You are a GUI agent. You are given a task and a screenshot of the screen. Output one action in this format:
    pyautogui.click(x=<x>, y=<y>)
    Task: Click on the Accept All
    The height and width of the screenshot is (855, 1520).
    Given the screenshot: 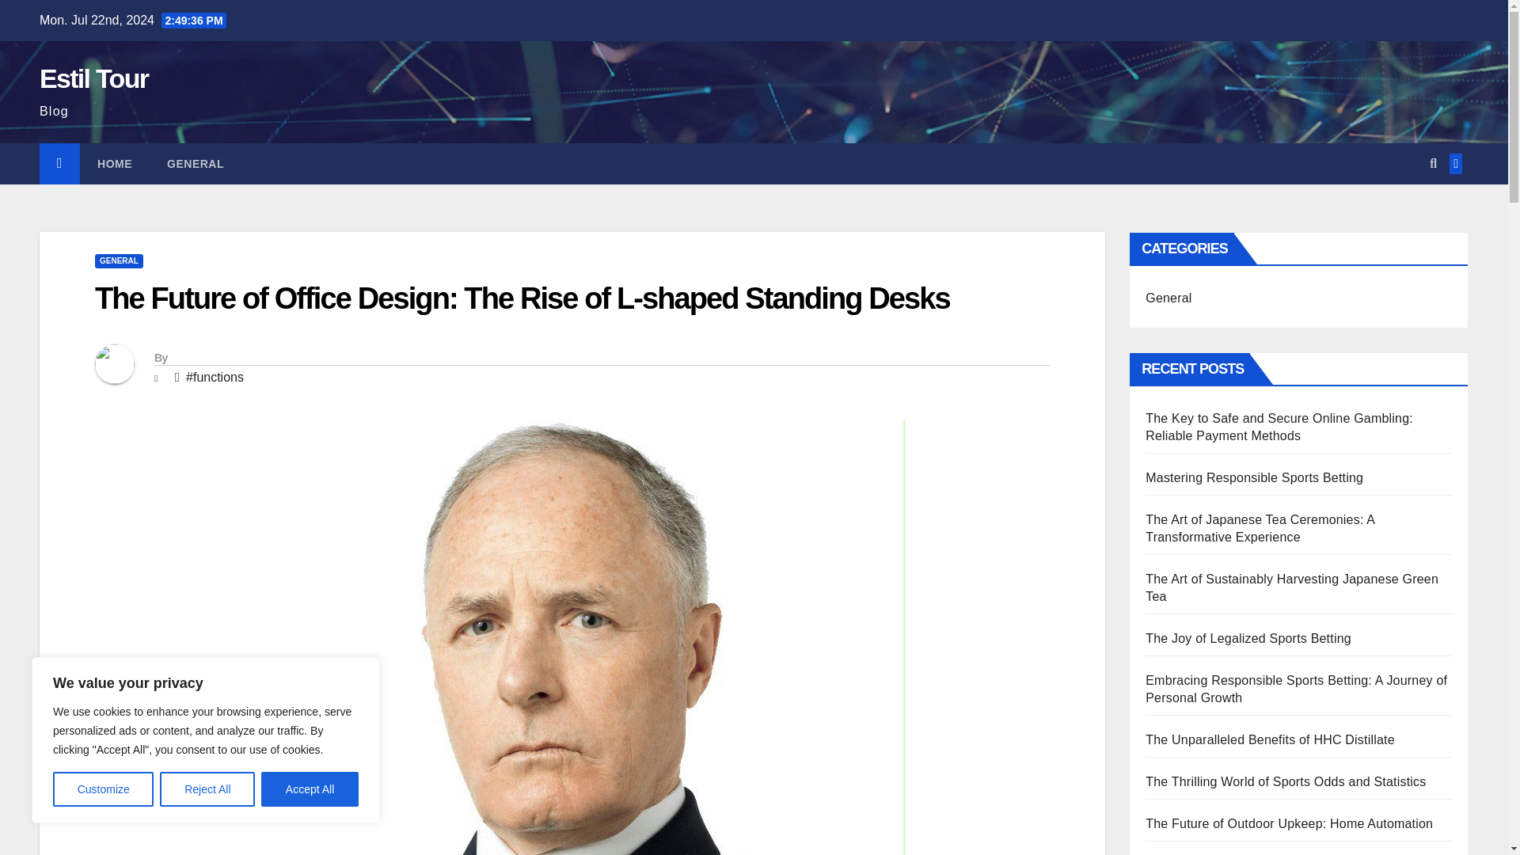 What is the action you would take?
    pyautogui.click(x=310, y=789)
    